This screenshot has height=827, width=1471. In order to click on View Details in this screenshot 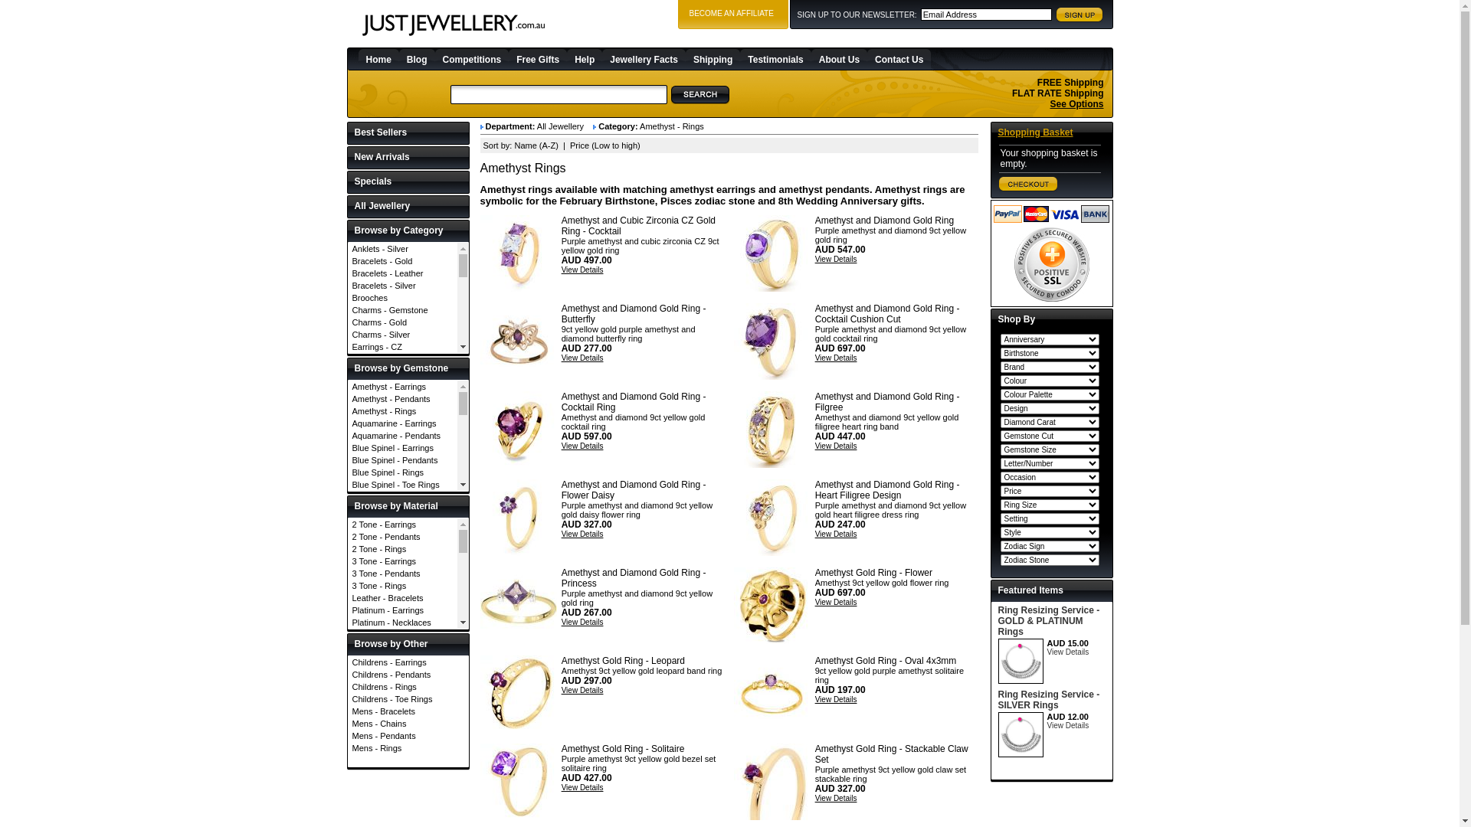, I will do `click(582, 270)`.